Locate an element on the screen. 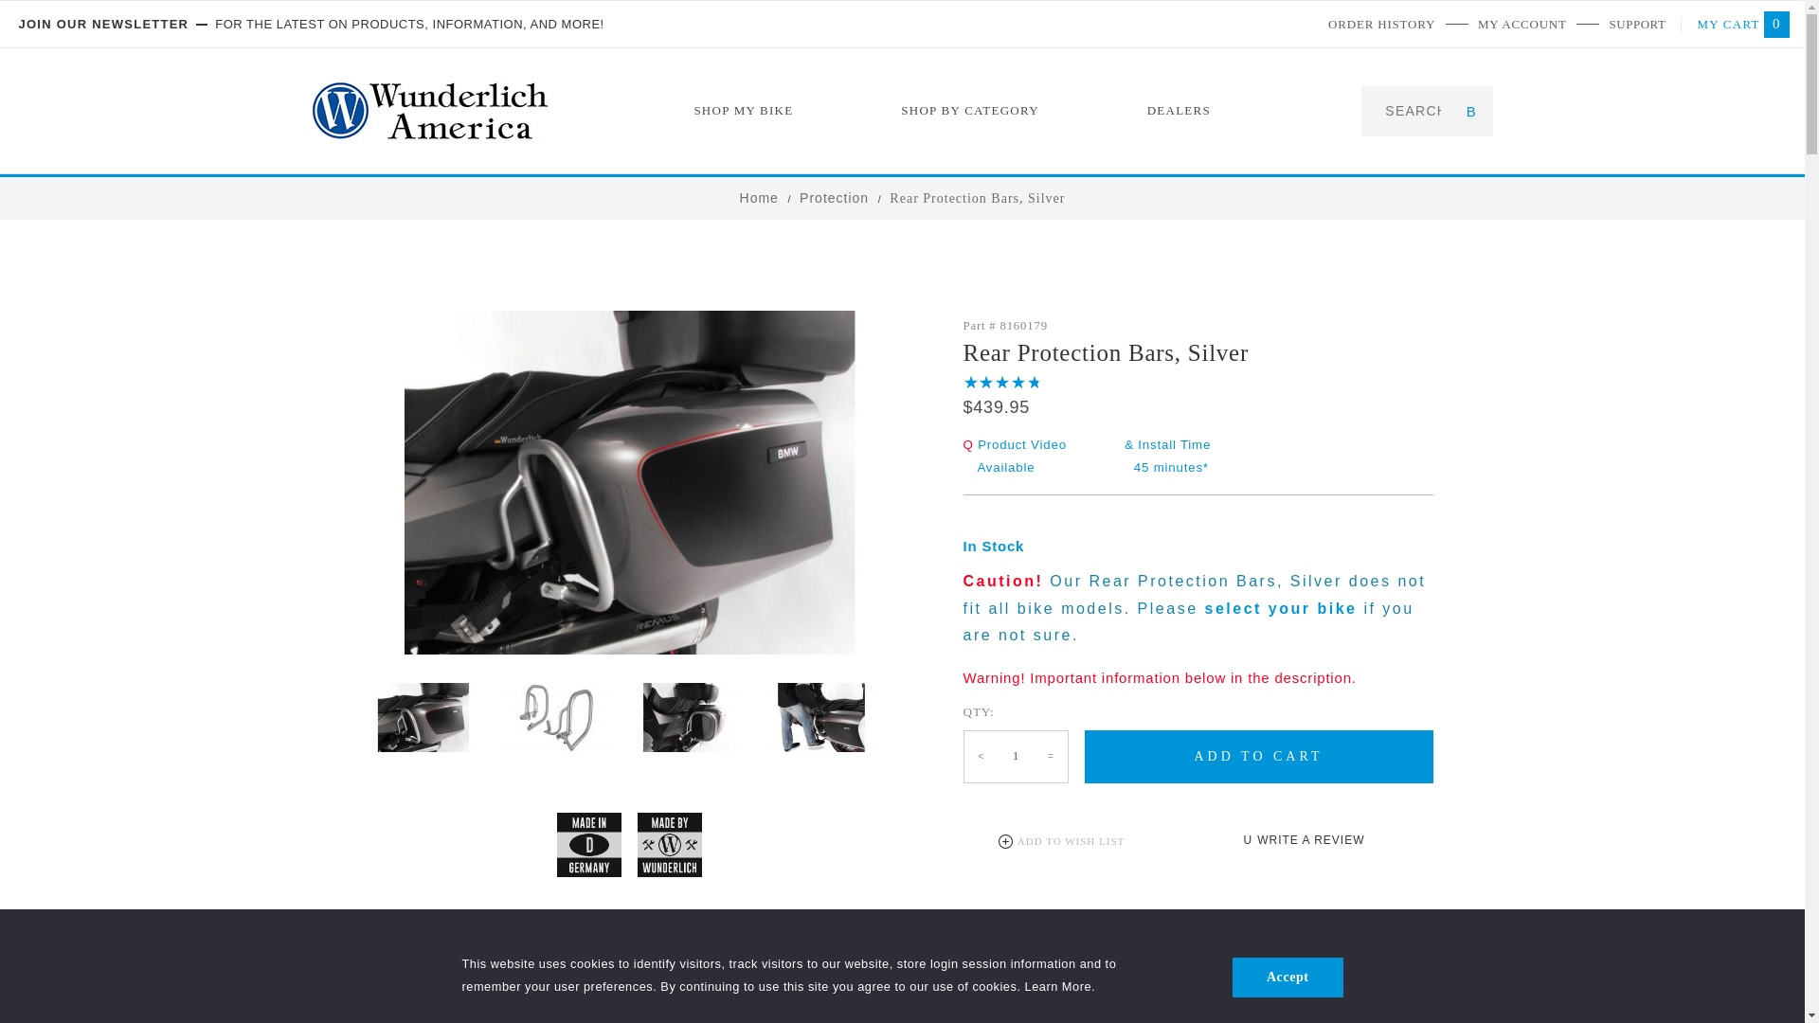 Image resolution: width=1819 pixels, height=1023 pixels. Rear Protection Bars, Silver is located at coordinates (555, 717).